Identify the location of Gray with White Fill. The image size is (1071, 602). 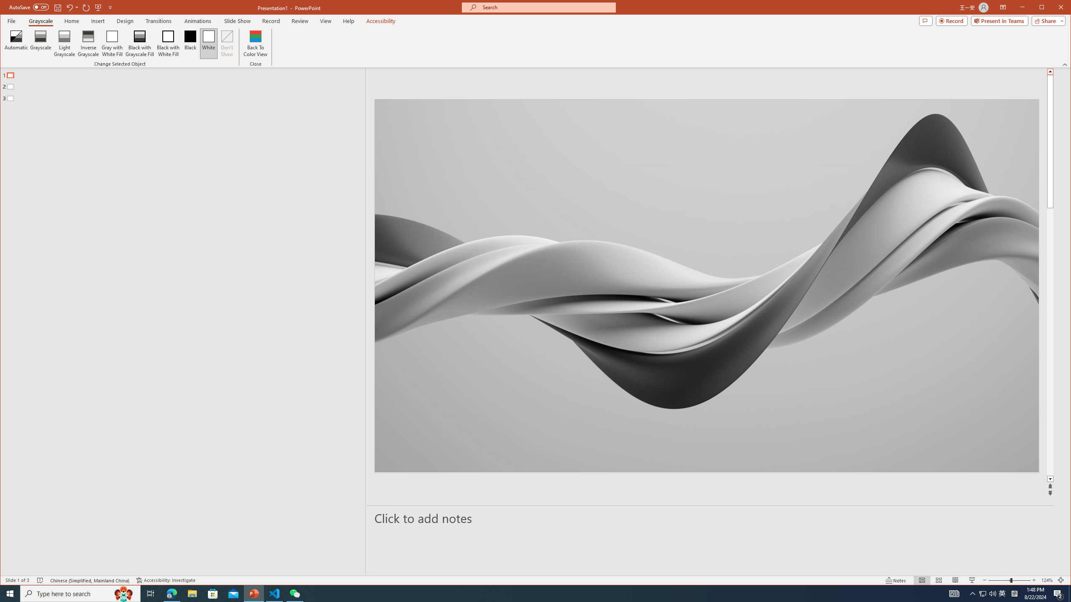
(112, 43).